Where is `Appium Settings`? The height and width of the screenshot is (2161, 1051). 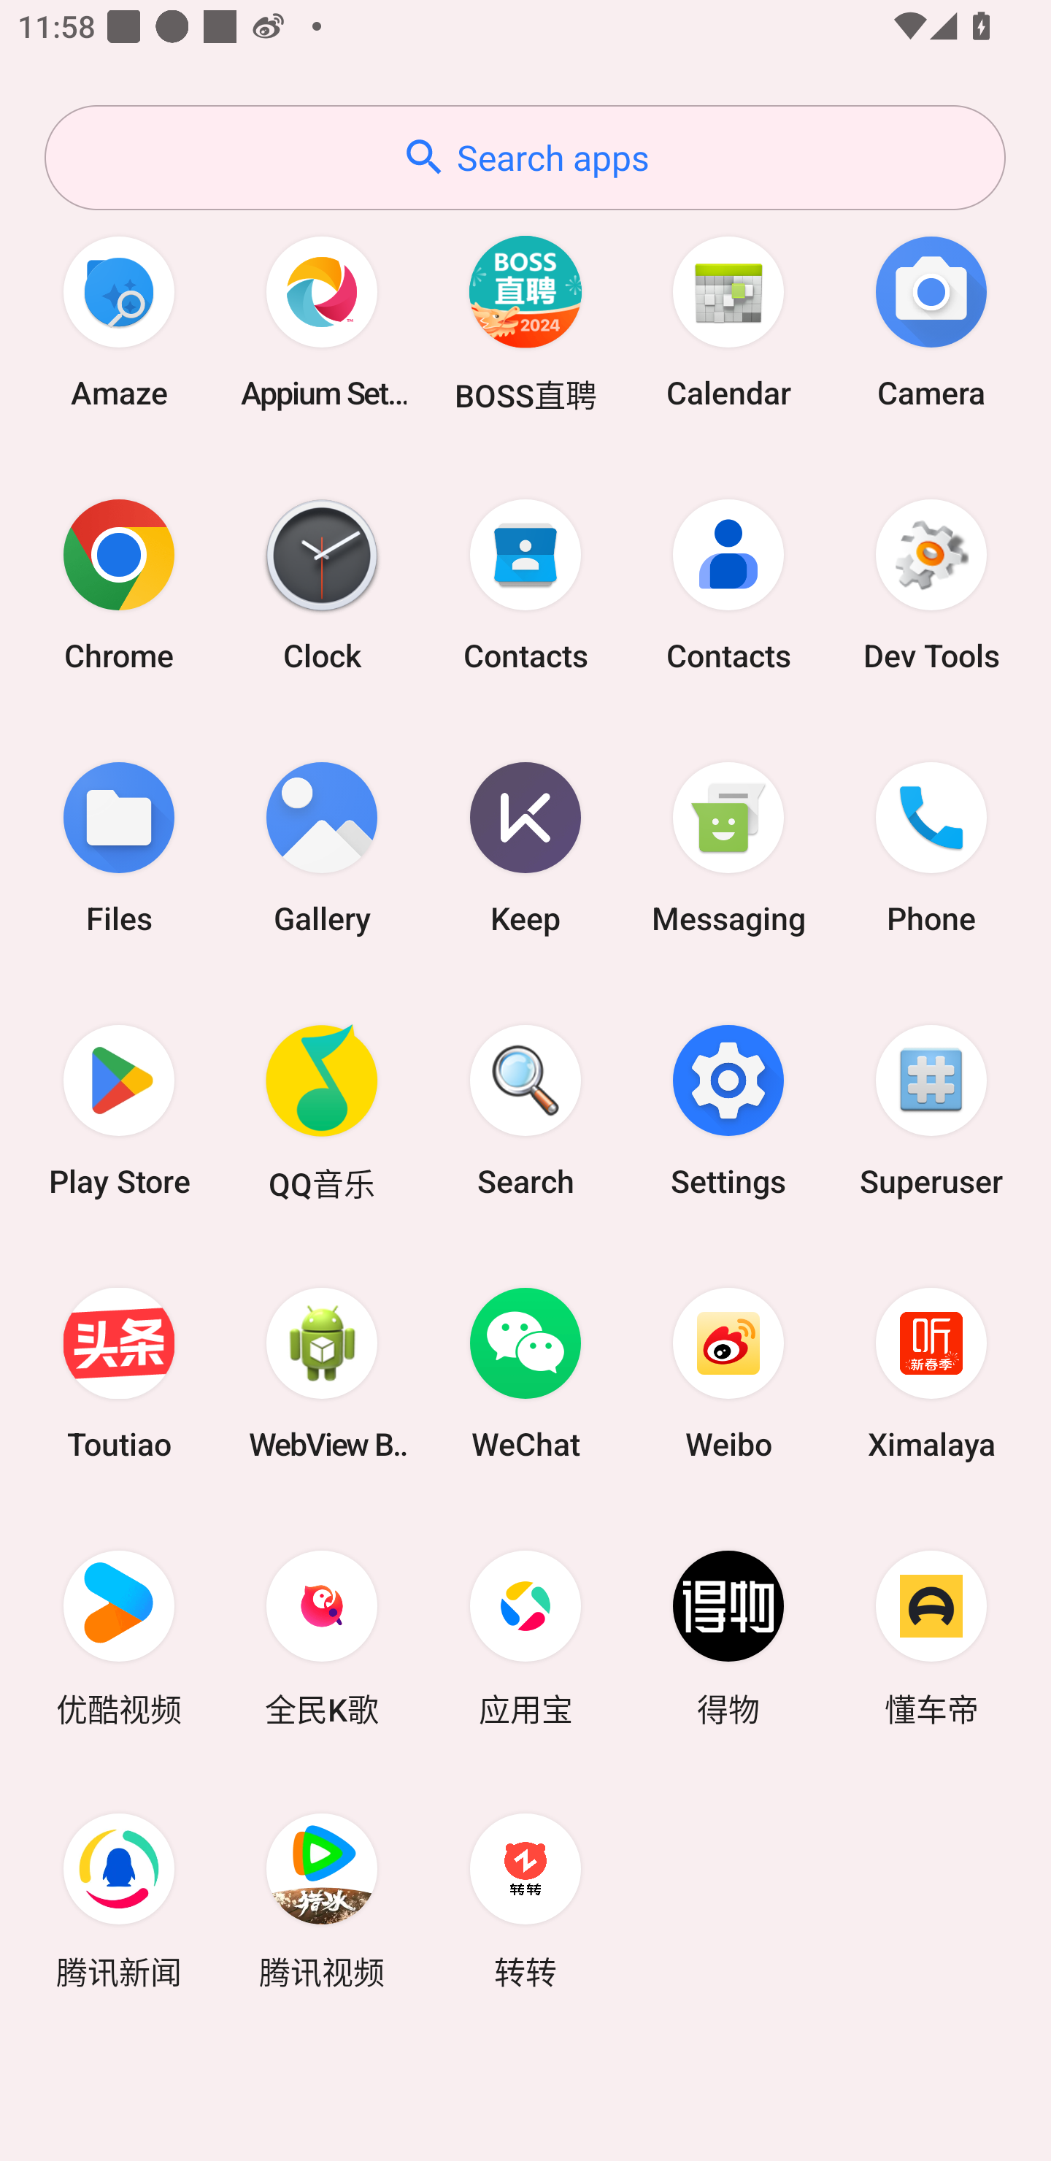 Appium Settings is located at coordinates (322, 321).